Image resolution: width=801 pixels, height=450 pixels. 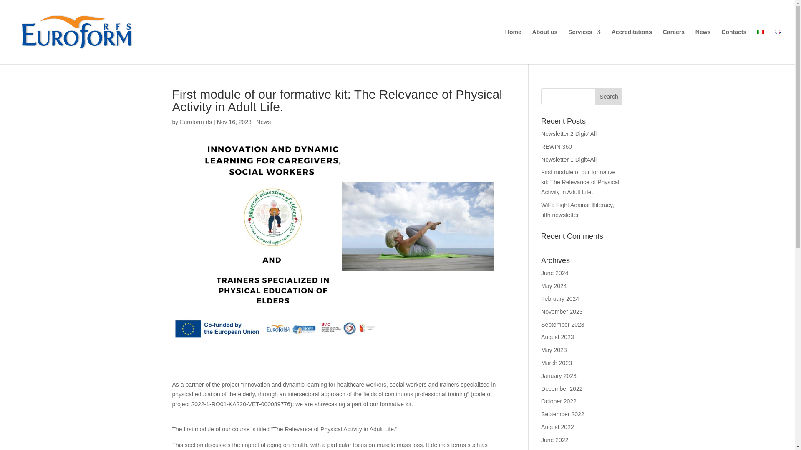 I want to click on Search, so click(x=609, y=96).